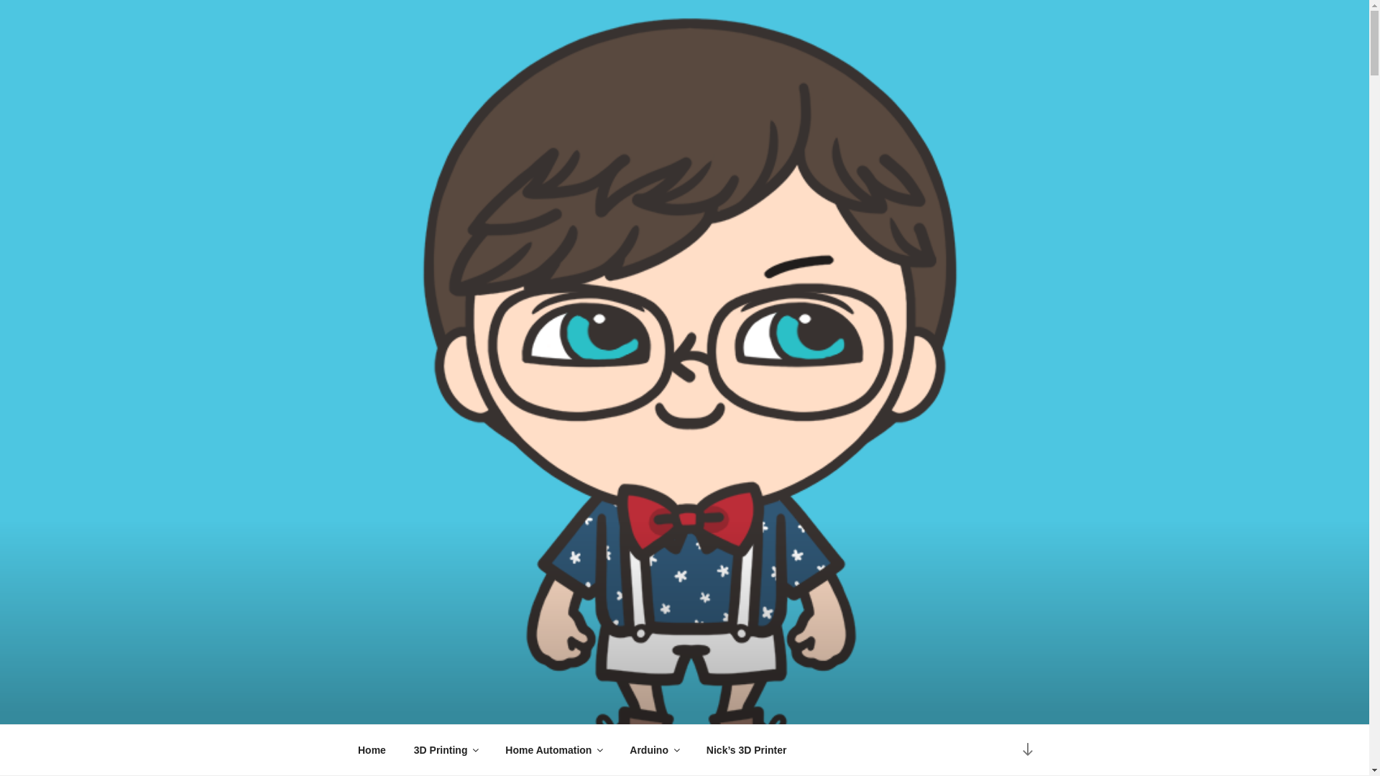 The width and height of the screenshot is (1380, 776). Describe the element at coordinates (654, 750) in the screenshot. I see `Arduino` at that location.